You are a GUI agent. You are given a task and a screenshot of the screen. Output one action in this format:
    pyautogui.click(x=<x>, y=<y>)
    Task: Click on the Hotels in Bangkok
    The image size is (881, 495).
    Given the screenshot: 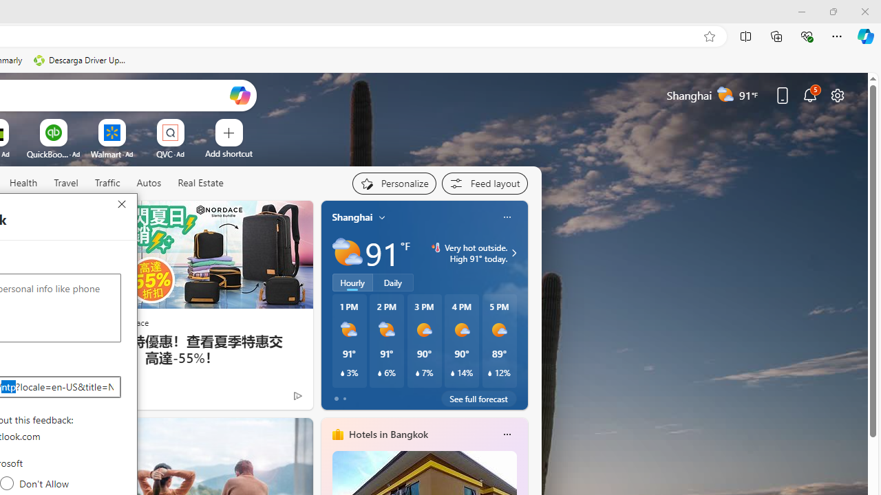 What is the action you would take?
    pyautogui.click(x=388, y=434)
    